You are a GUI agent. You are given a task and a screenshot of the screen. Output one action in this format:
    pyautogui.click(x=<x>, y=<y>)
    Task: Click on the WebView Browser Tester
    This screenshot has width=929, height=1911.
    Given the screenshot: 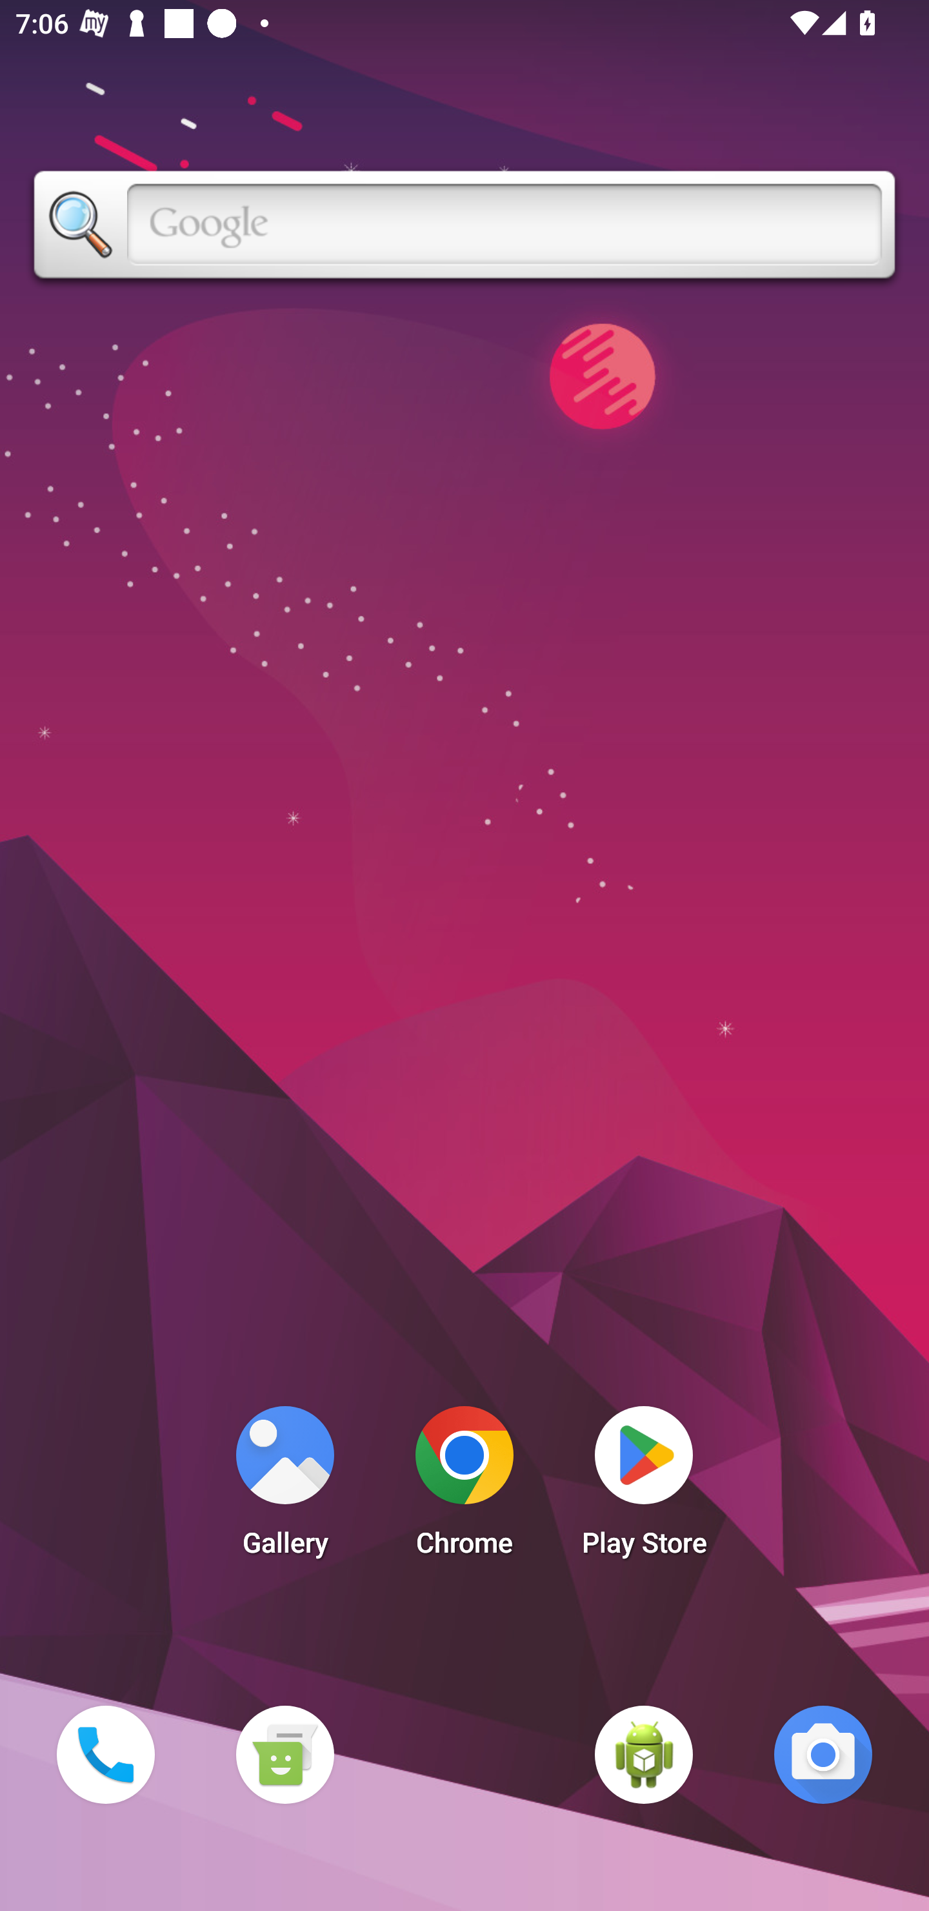 What is the action you would take?
    pyautogui.click(x=644, y=1754)
    